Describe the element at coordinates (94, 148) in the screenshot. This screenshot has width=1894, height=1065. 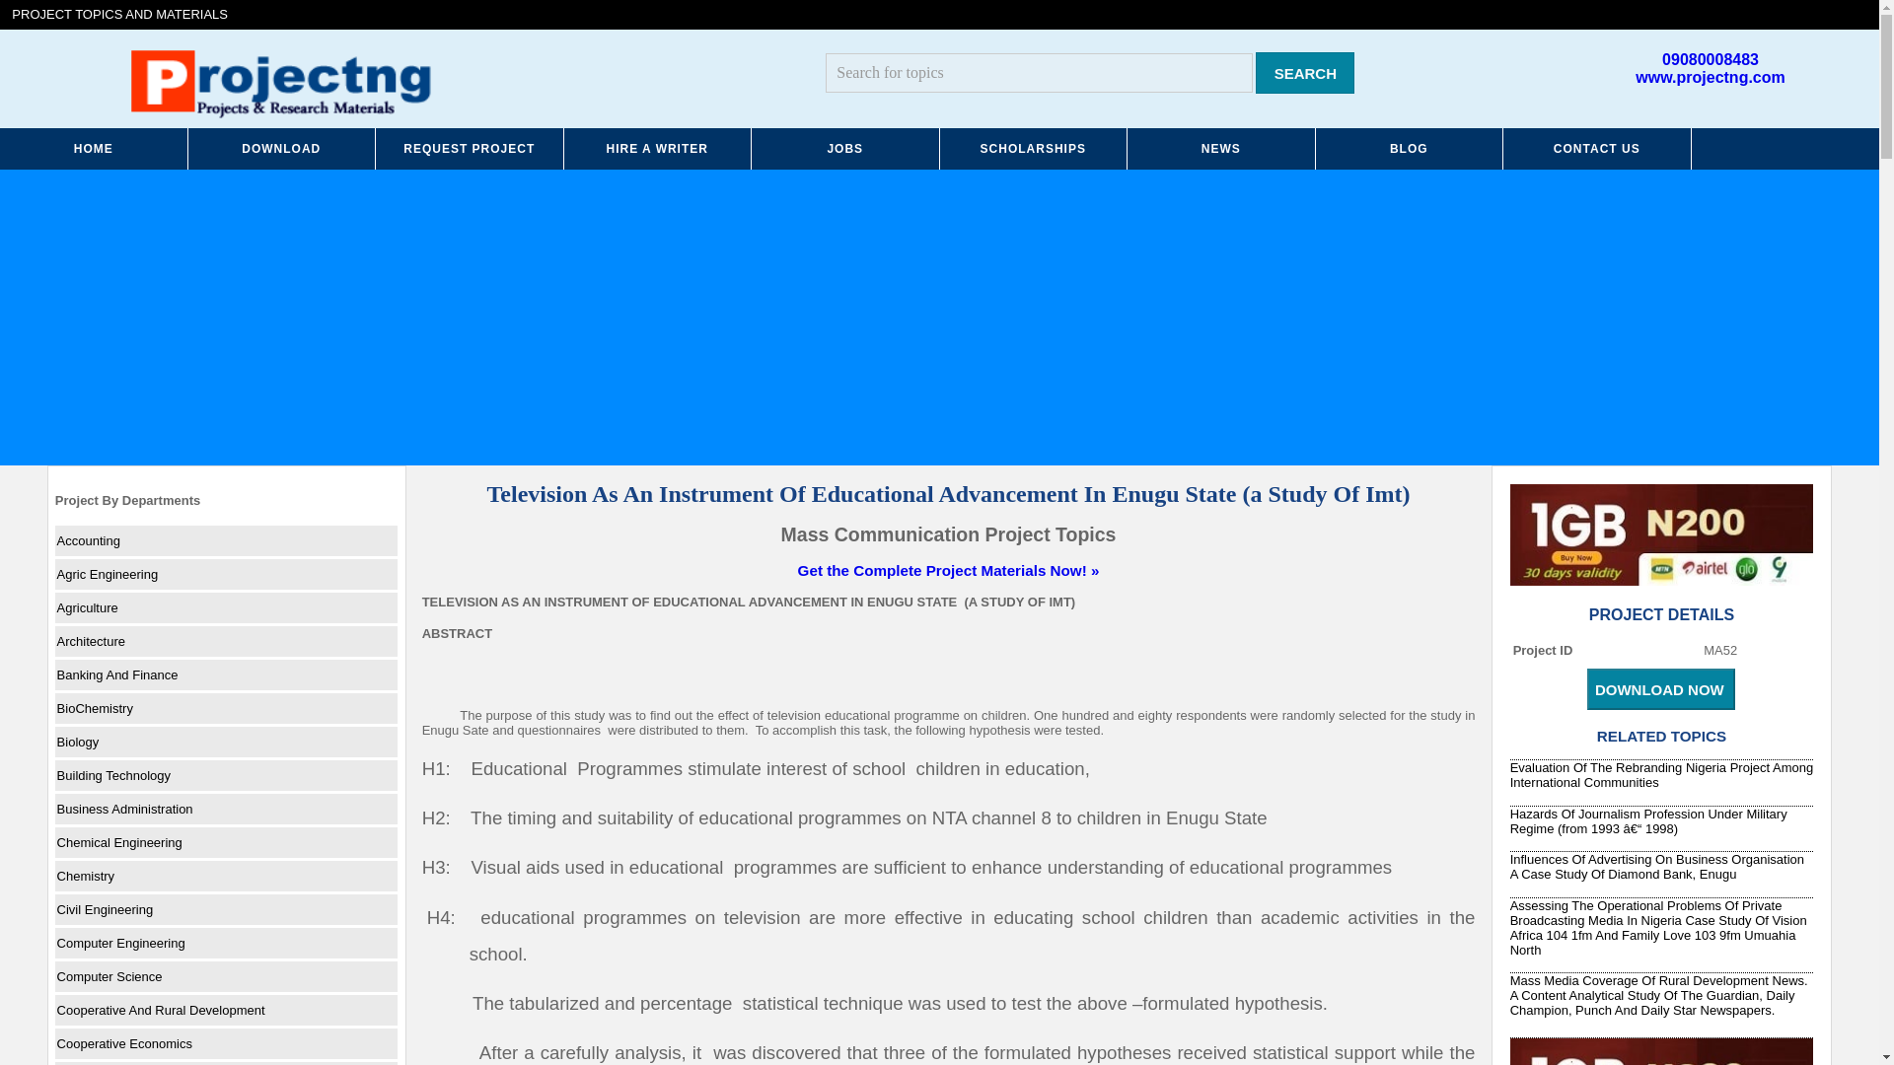
I see `HOME` at that location.